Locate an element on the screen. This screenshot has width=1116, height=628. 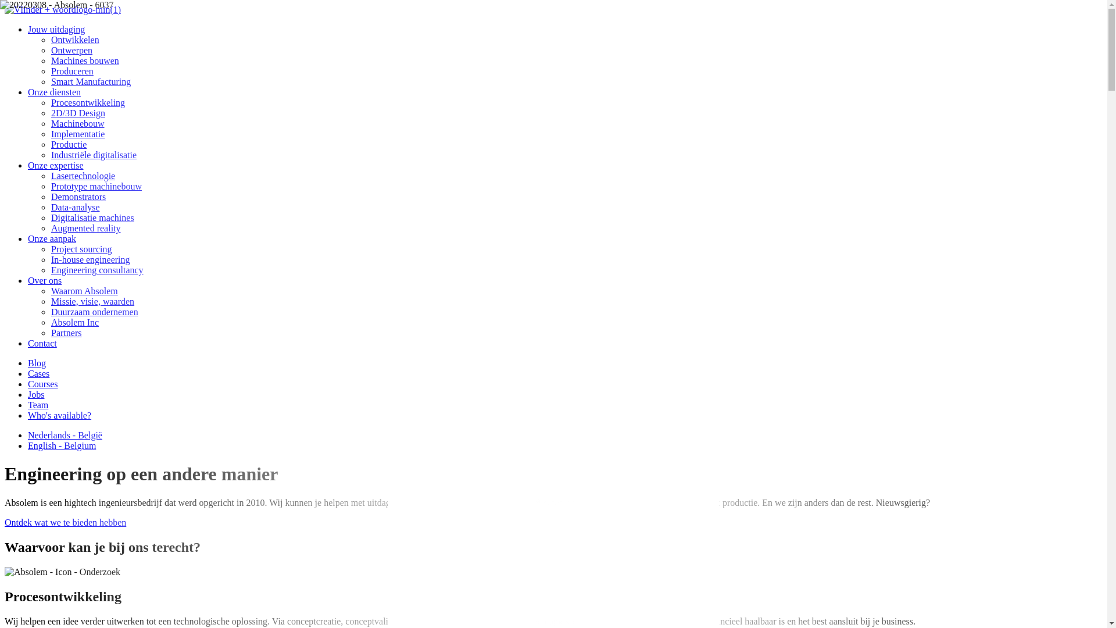
In-house engineering is located at coordinates (91, 259).